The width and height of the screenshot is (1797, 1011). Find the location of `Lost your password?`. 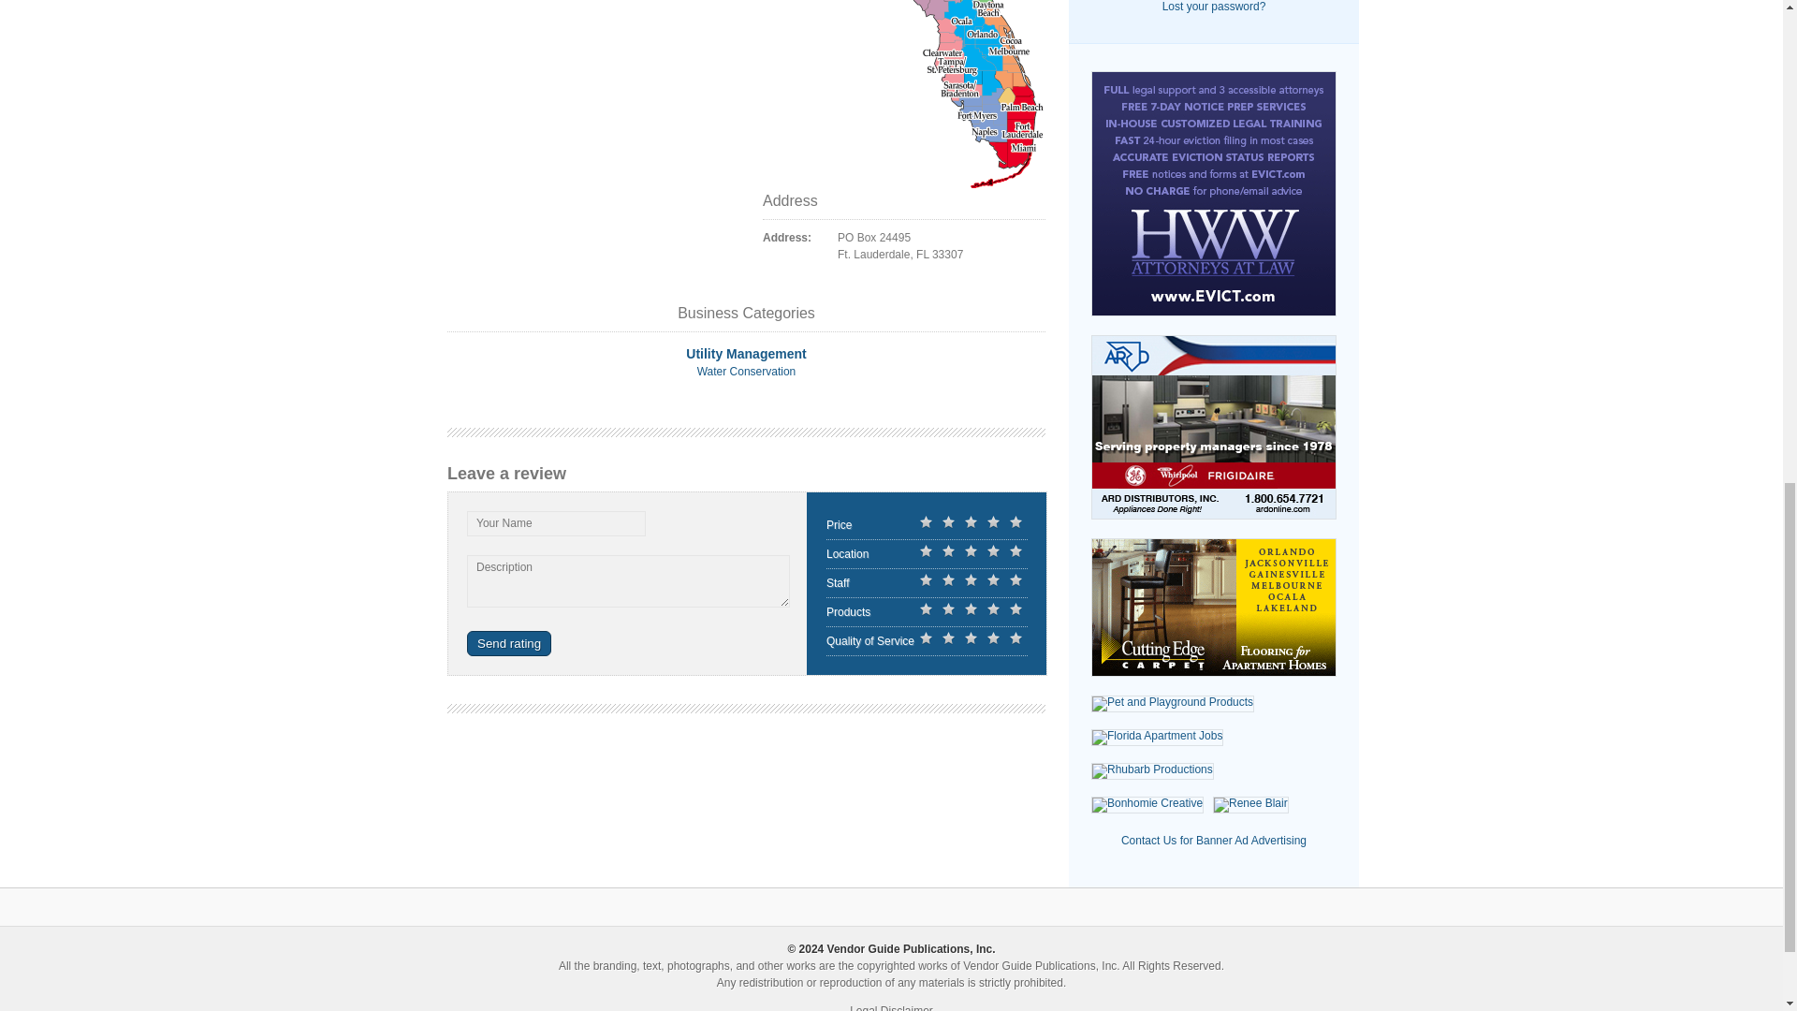

Lost your password? is located at coordinates (1215, 7).